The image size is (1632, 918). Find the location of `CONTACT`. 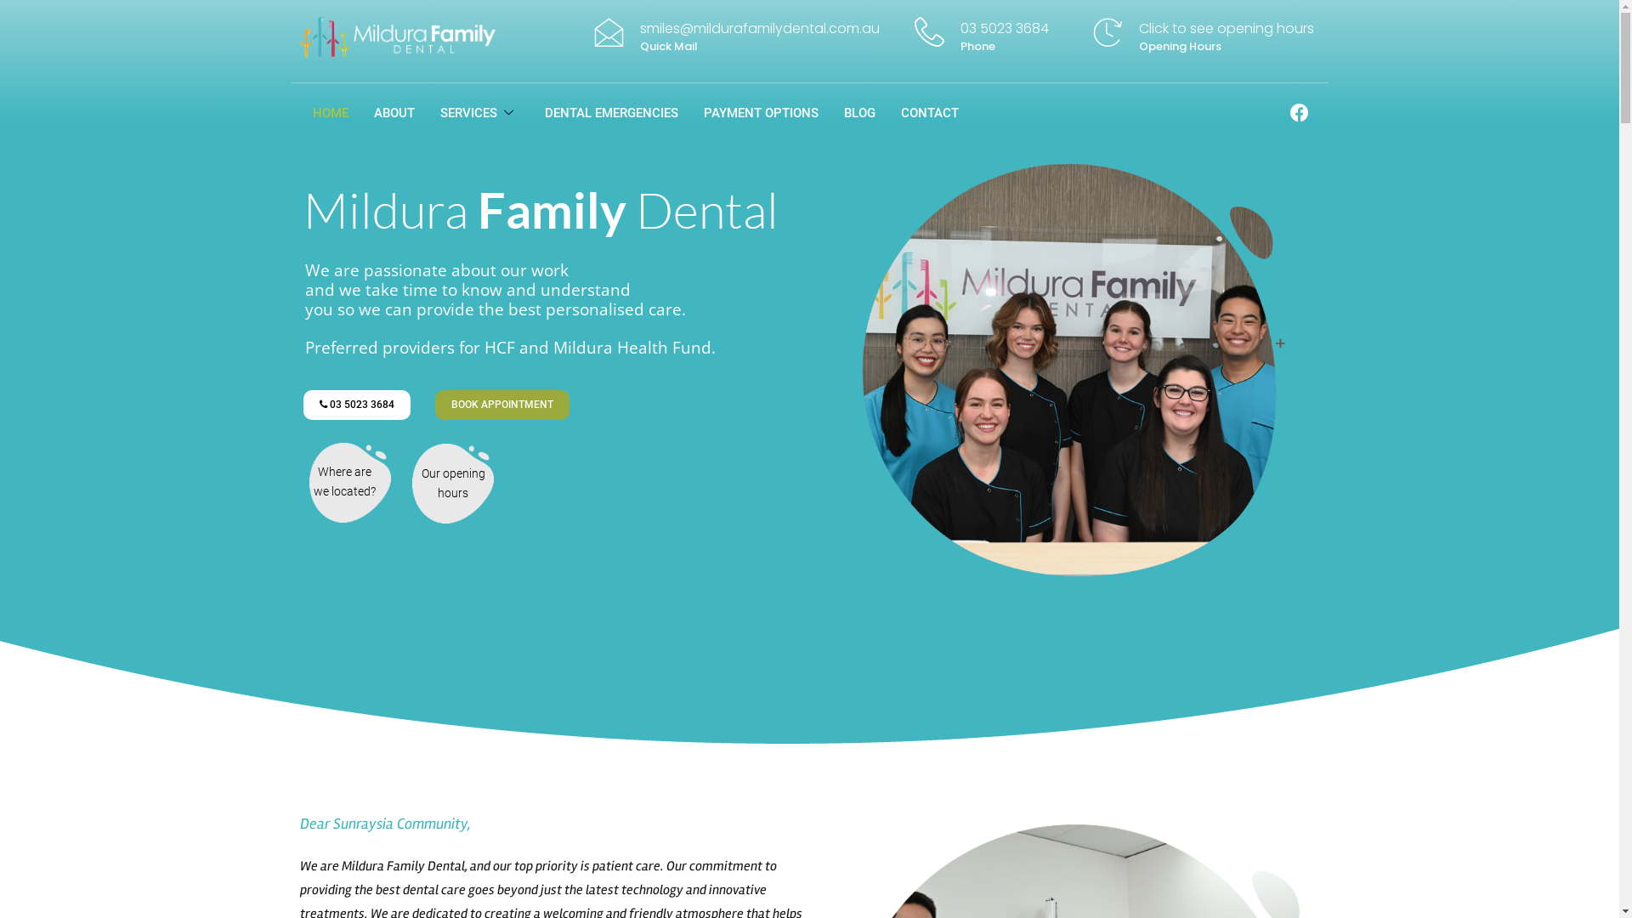

CONTACT is located at coordinates (930, 113).